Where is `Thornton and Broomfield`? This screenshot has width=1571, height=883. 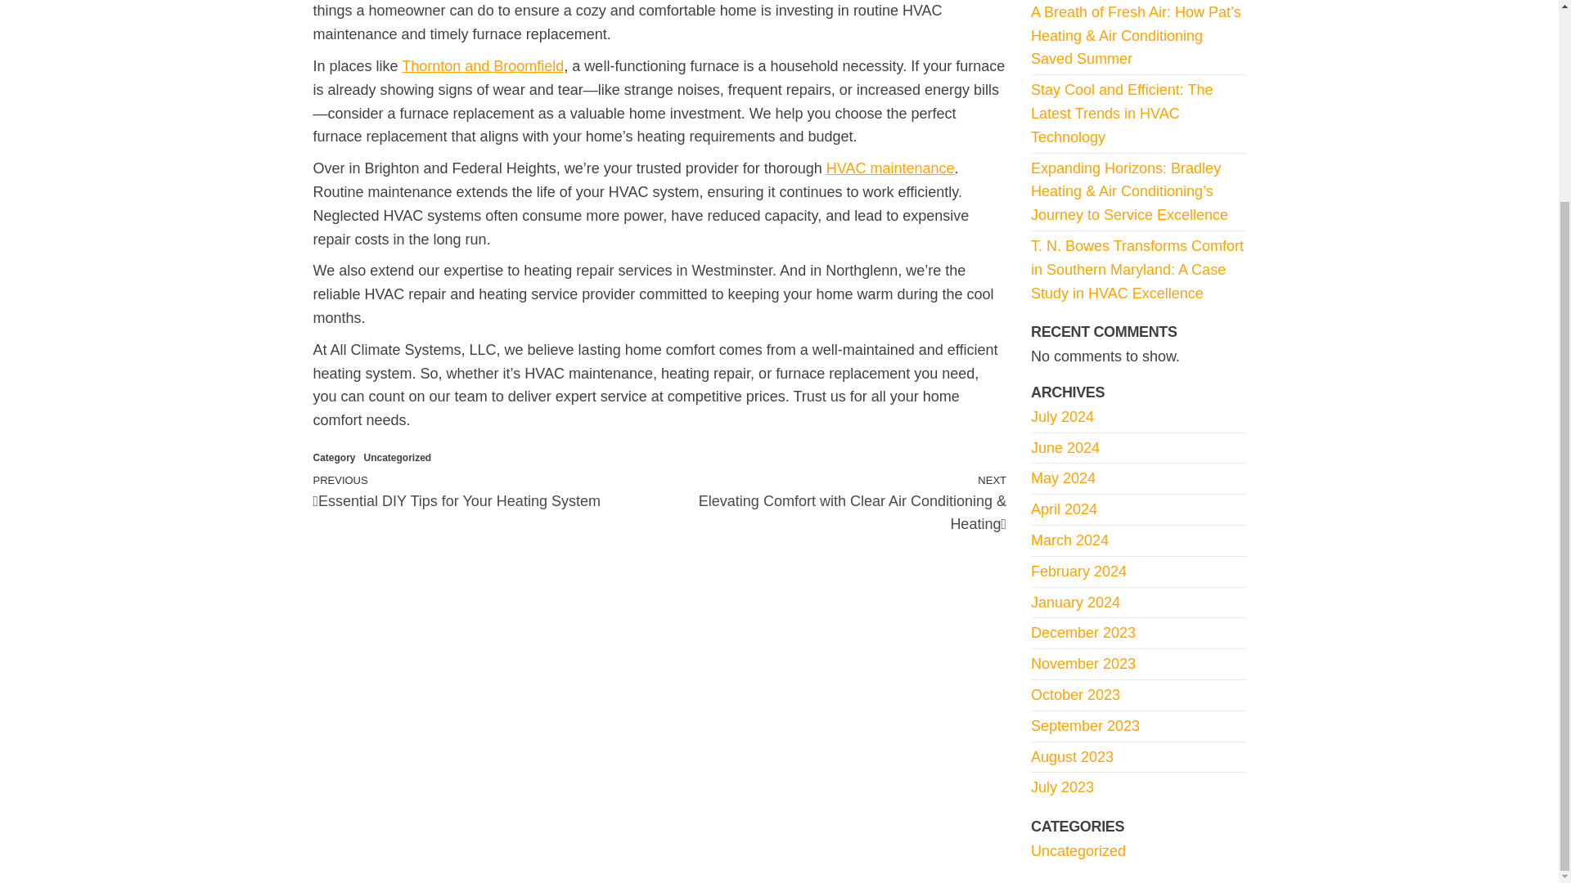
Thornton and Broomfield is located at coordinates (483, 65).